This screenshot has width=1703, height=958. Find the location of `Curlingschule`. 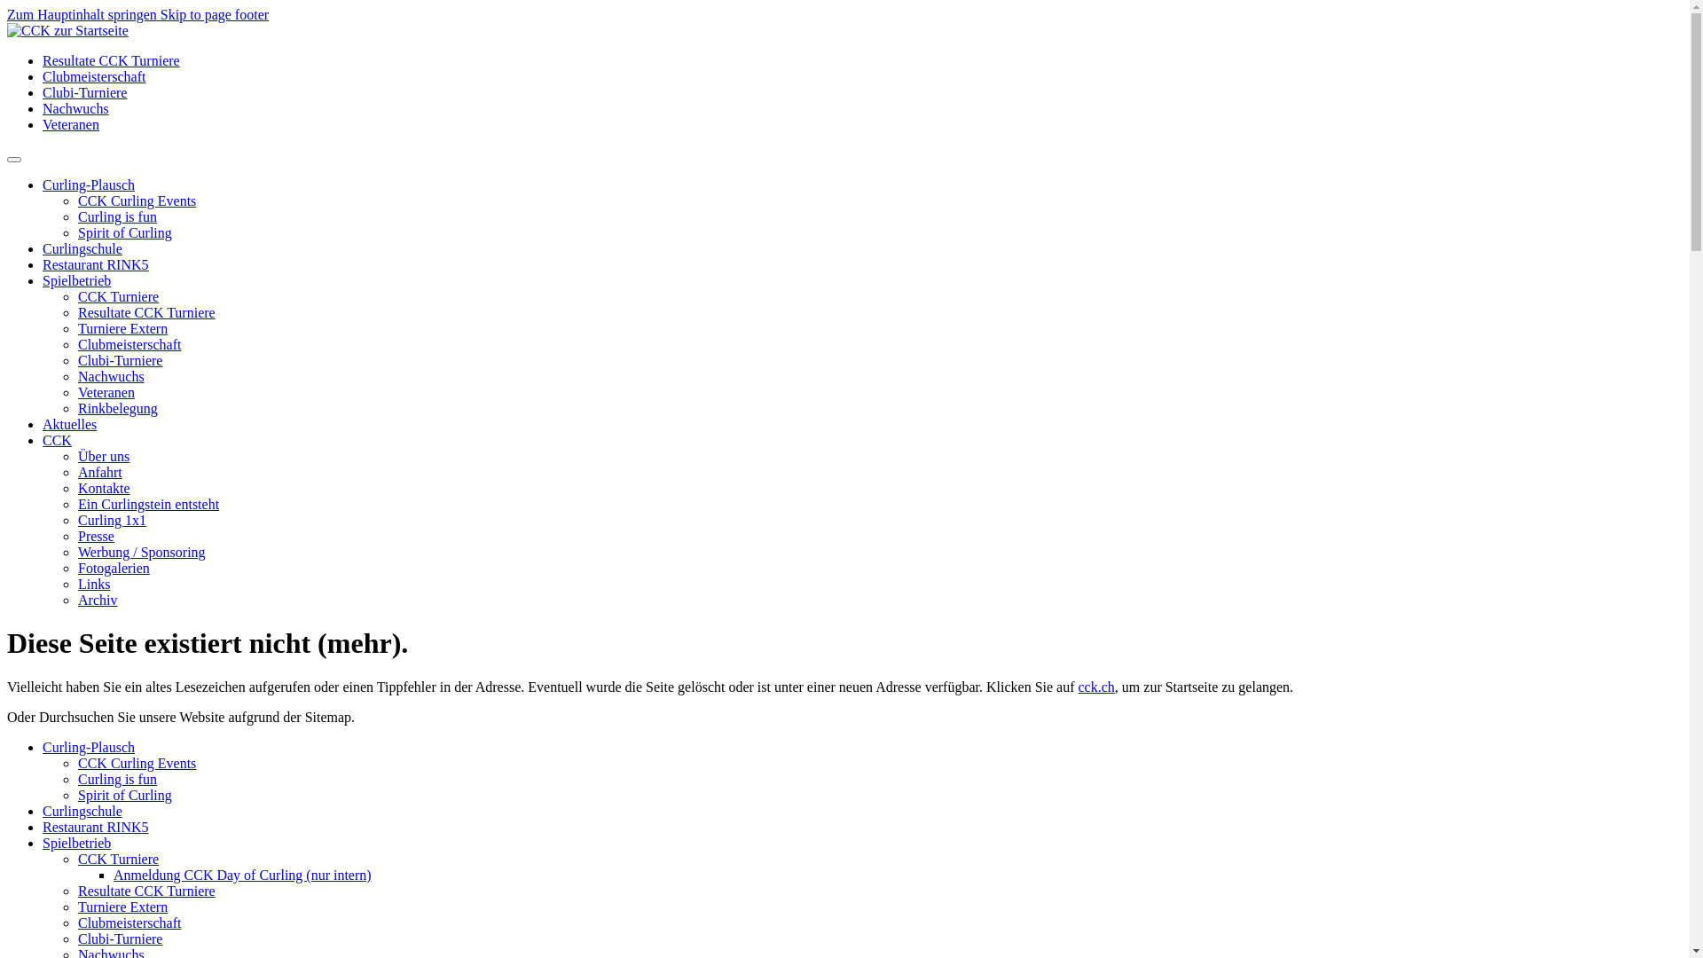

Curlingschule is located at coordinates (82, 811).